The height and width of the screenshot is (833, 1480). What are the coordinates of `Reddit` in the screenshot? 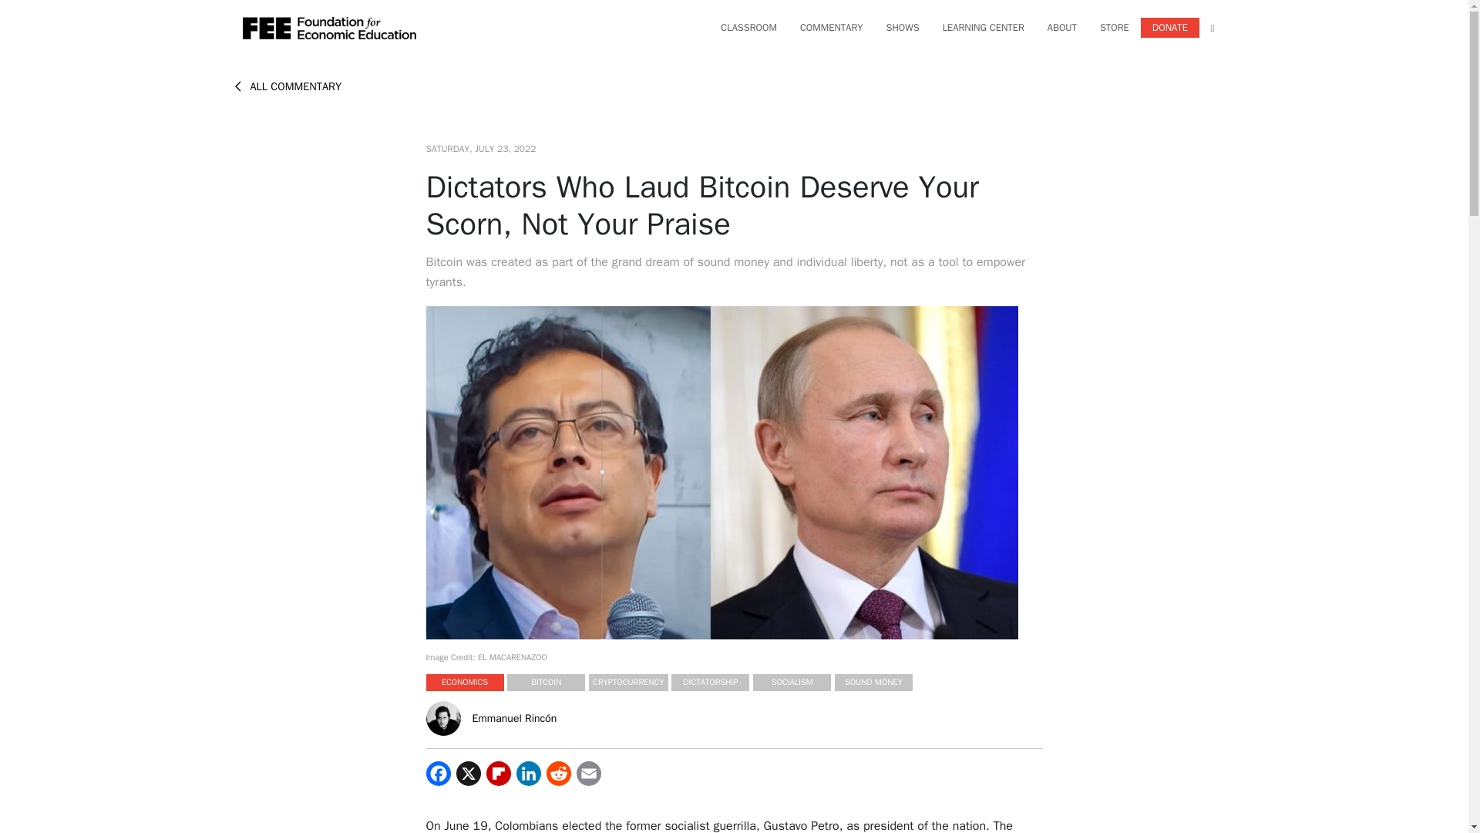 It's located at (558, 774).